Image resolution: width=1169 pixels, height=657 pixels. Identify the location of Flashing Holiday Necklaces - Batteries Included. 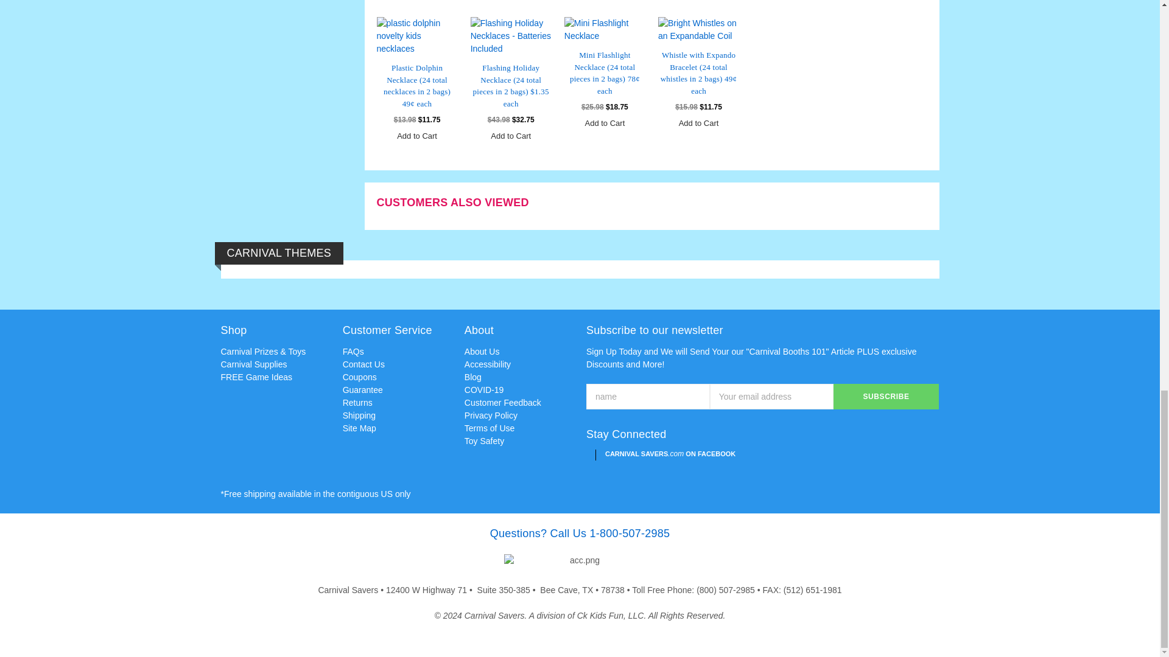
(511, 36).